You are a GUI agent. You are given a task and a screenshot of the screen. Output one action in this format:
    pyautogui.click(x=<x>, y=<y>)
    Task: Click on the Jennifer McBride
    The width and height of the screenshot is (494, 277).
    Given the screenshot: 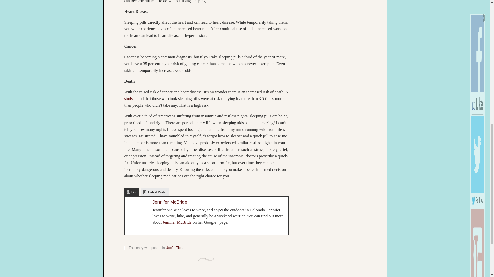 What is the action you would take?
    pyautogui.click(x=177, y=222)
    